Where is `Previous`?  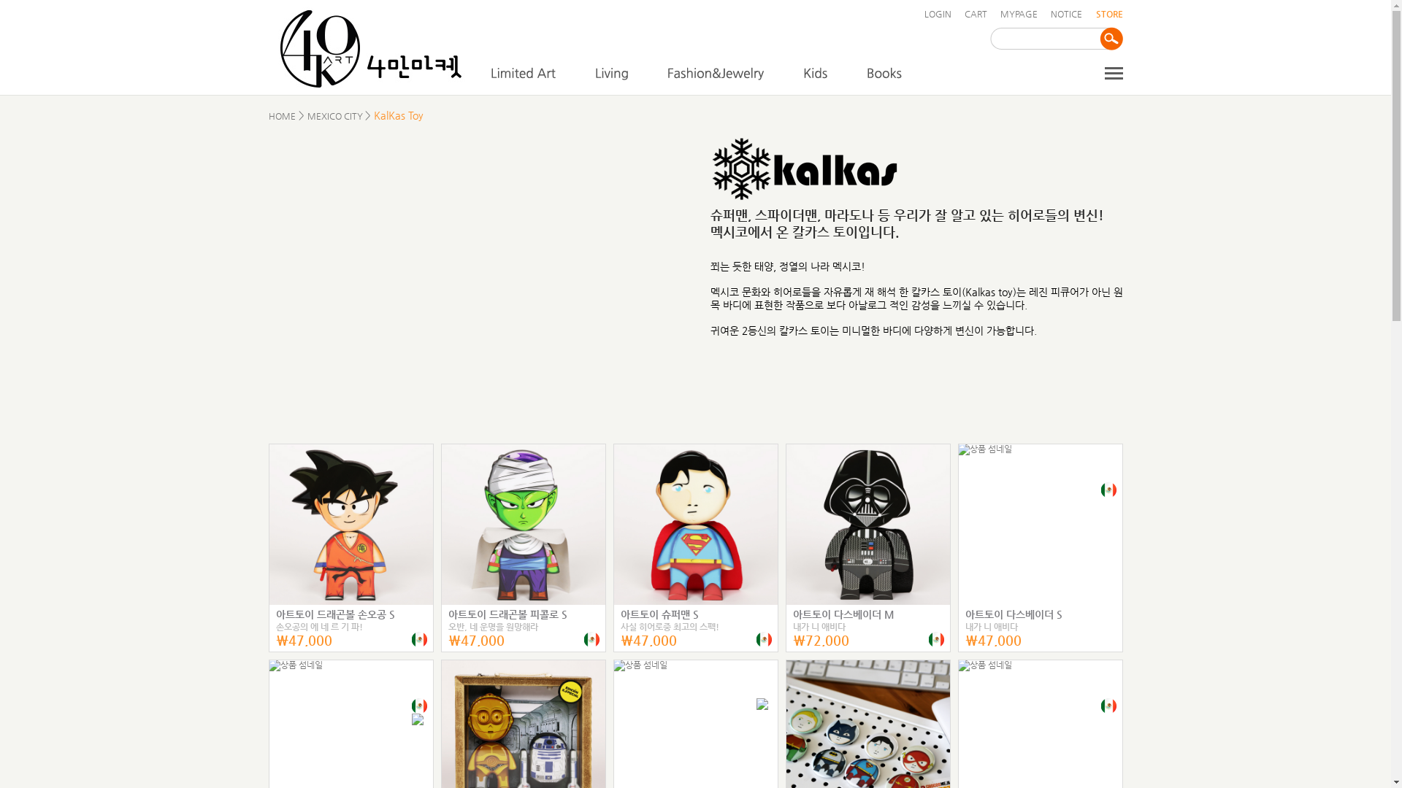
Previous is located at coordinates (283, 274).